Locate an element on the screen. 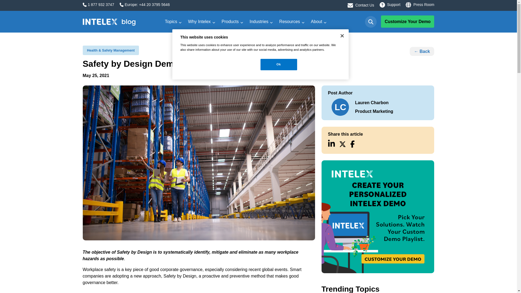 Image resolution: width=521 pixels, height=293 pixels. Contact Us is located at coordinates (365, 5).